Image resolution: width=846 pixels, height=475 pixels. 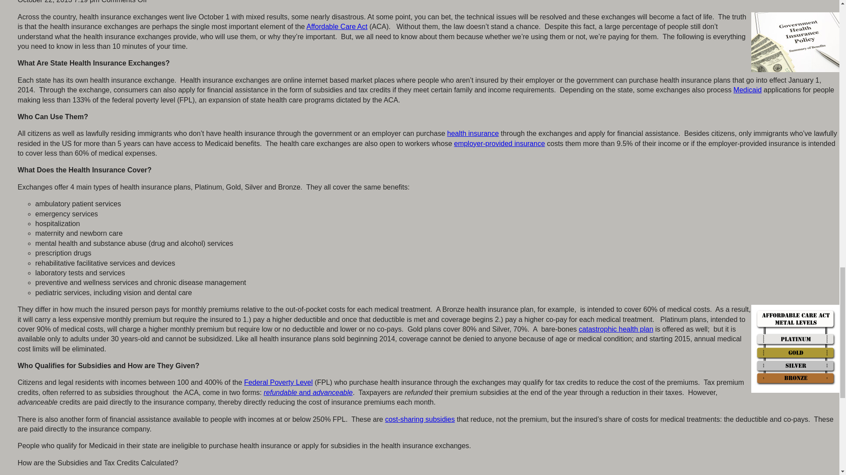 What do you see at coordinates (616, 329) in the screenshot?
I see `catastrophic health plan` at bounding box center [616, 329].